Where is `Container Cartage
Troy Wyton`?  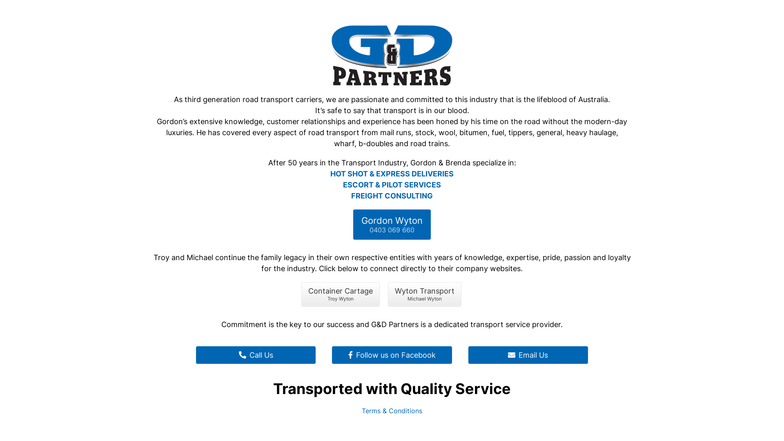 Container Cartage
Troy Wyton is located at coordinates (341, 294).